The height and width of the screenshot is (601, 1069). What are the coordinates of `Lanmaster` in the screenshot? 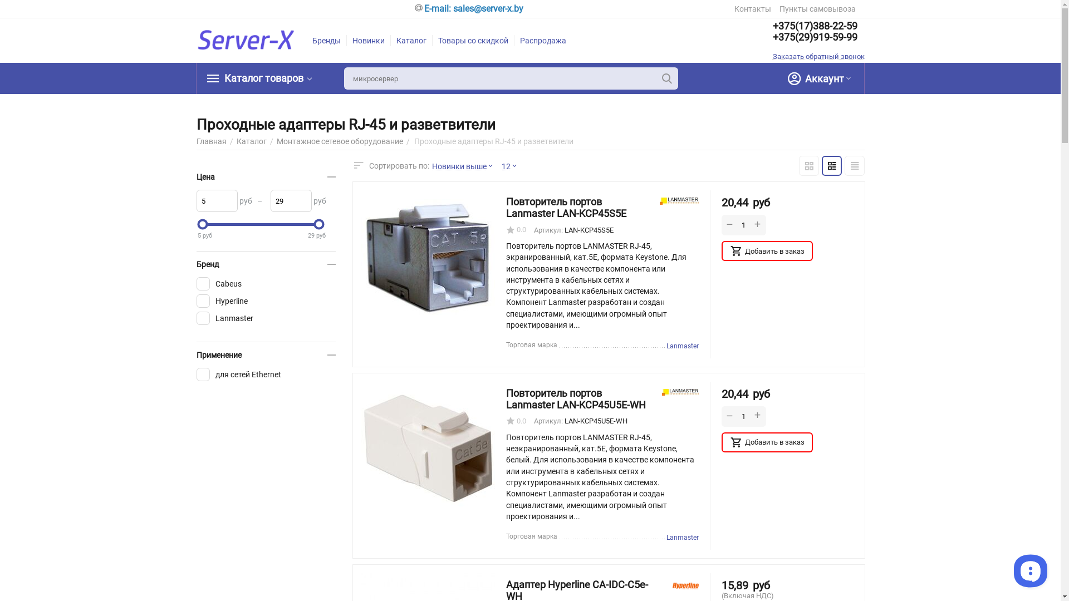 It's located at (680, 392).